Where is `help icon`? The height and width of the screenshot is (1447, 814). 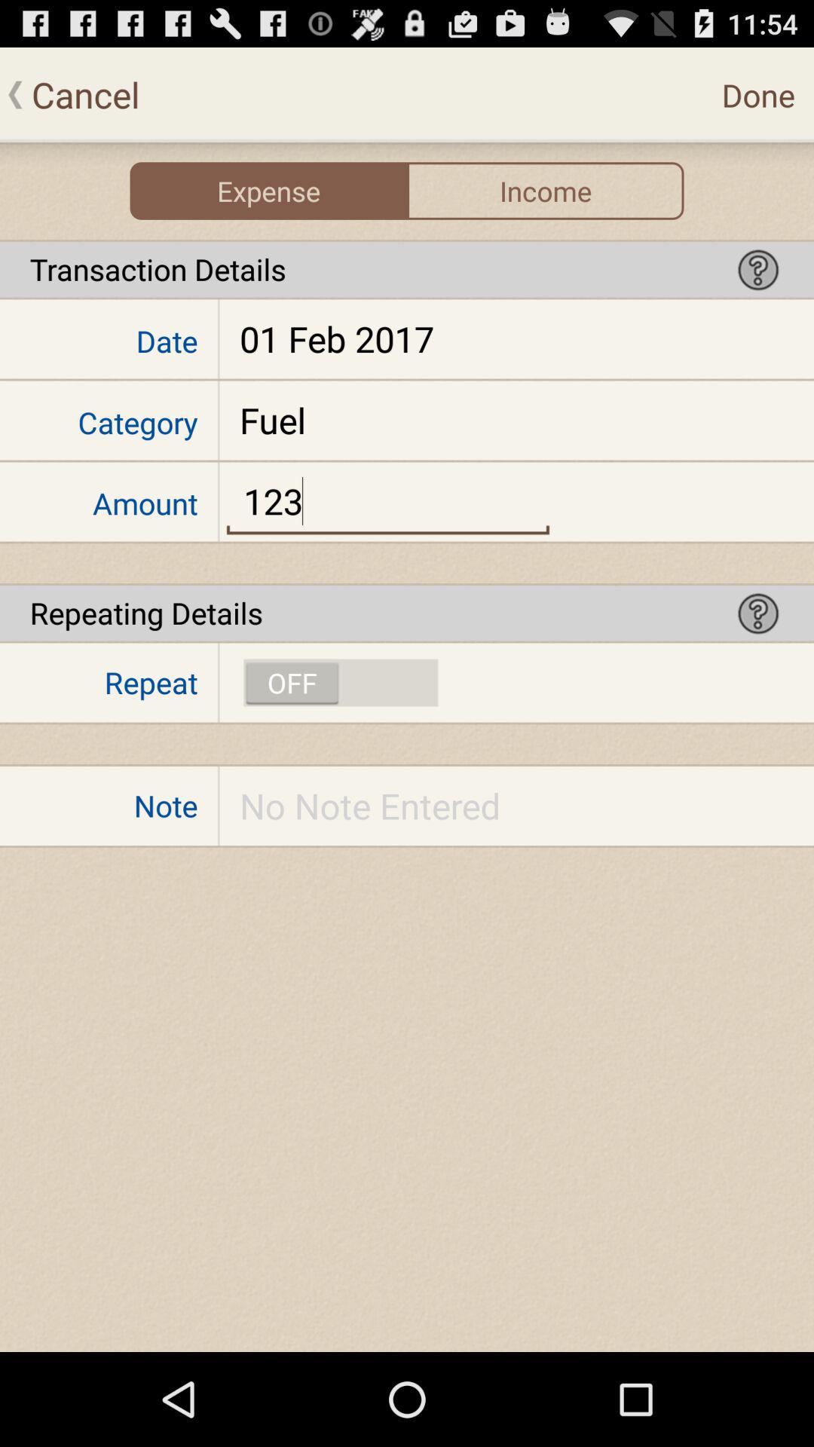
help icon is located at coordinates (758, 270).